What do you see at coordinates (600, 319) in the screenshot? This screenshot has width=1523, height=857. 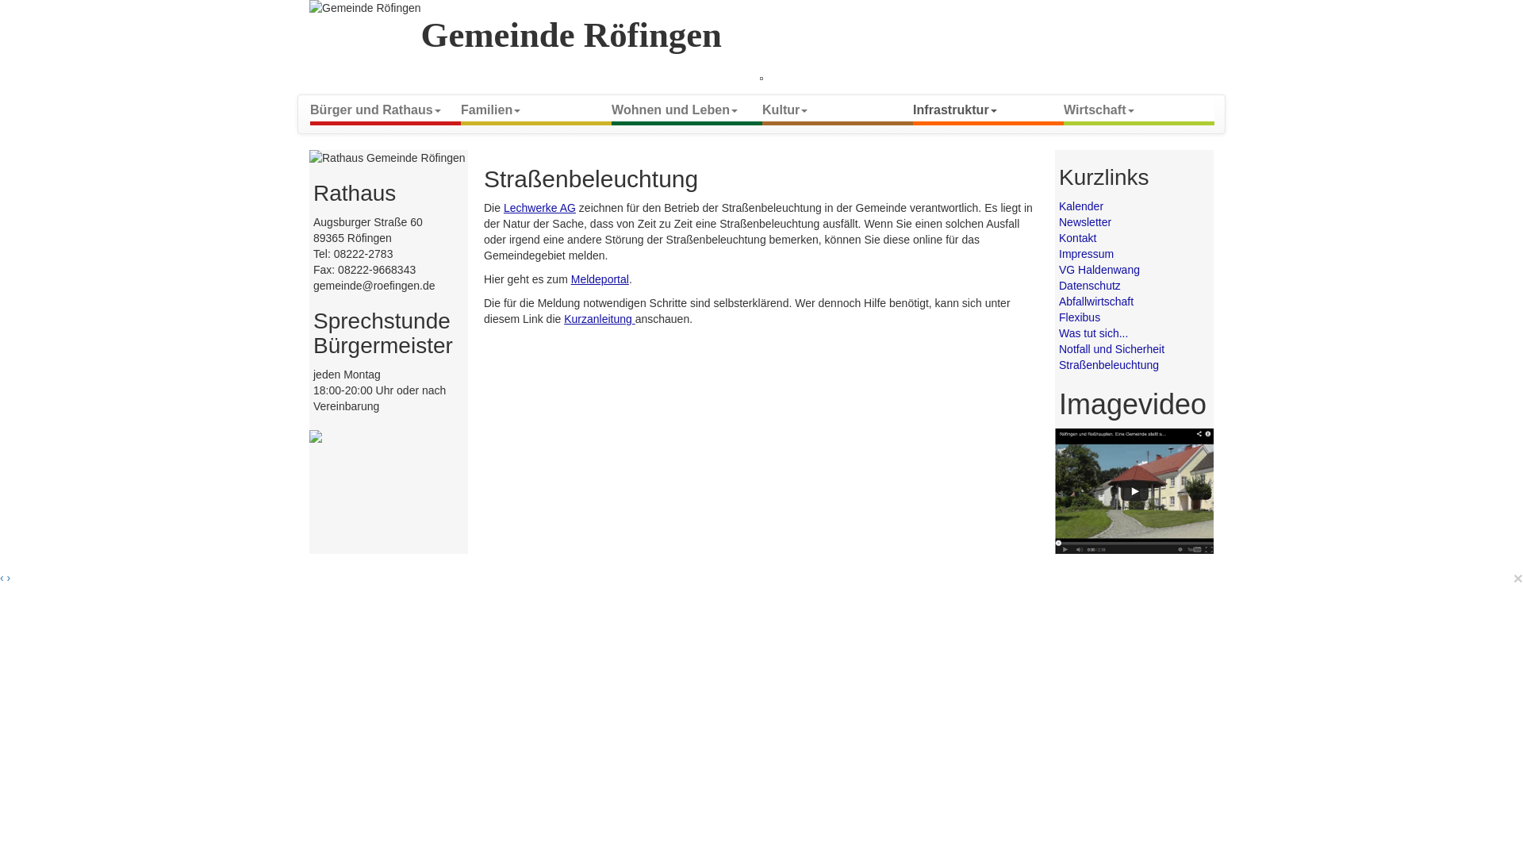 I see `Kurzanleitung` at bounding box center [600, 319].